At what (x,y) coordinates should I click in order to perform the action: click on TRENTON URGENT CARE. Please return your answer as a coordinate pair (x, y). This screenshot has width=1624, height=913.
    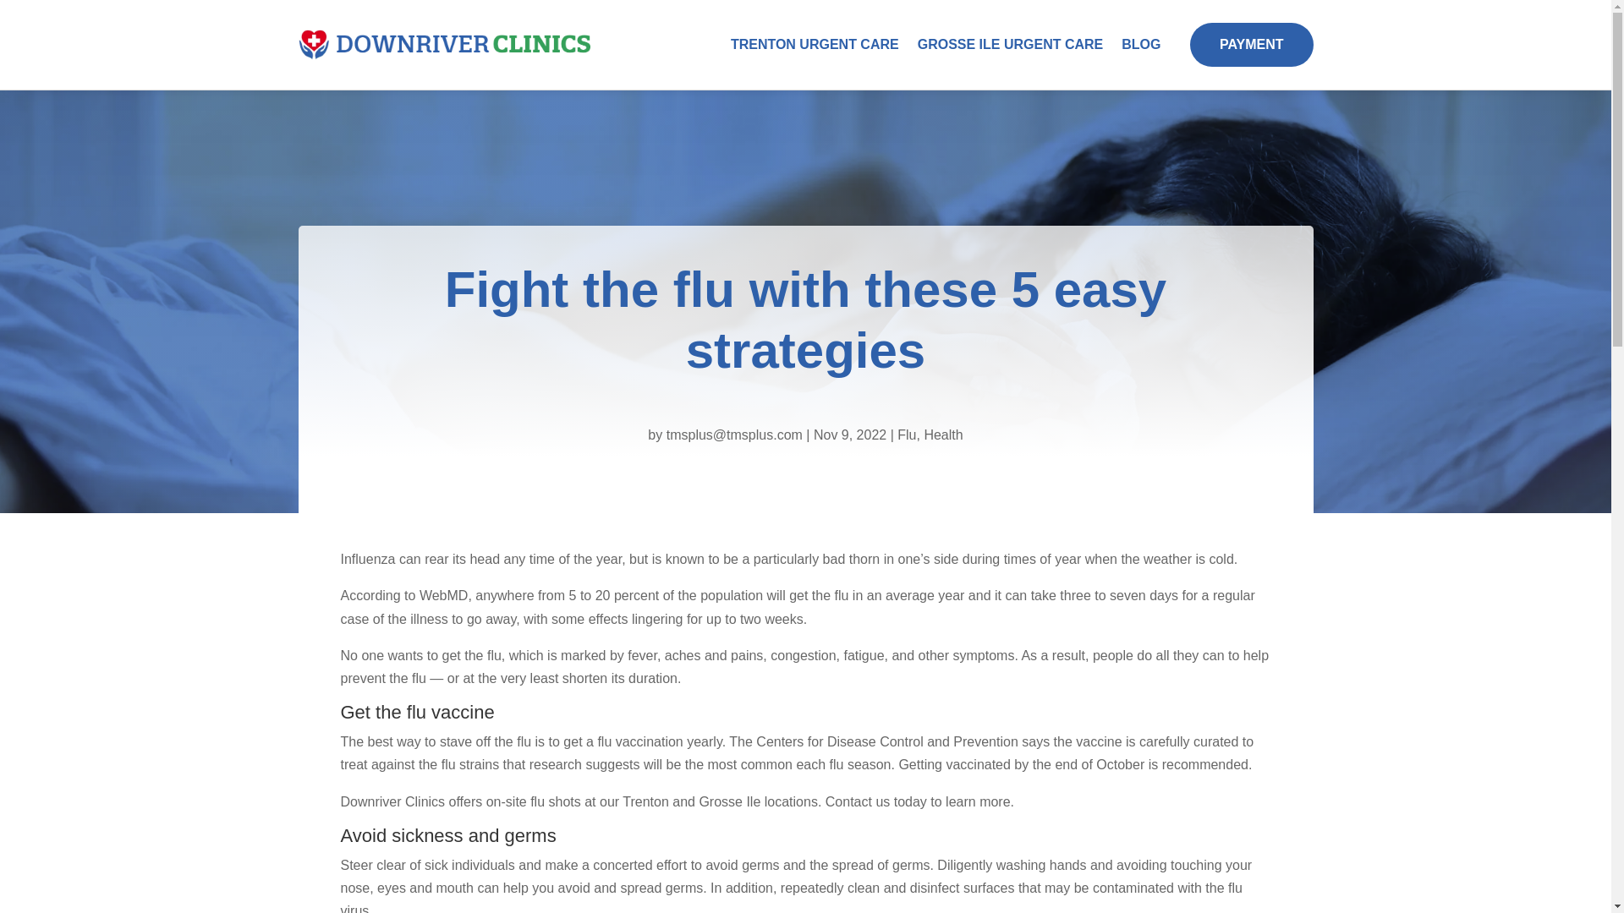
    Looking at the image, I should click on (815, 44).